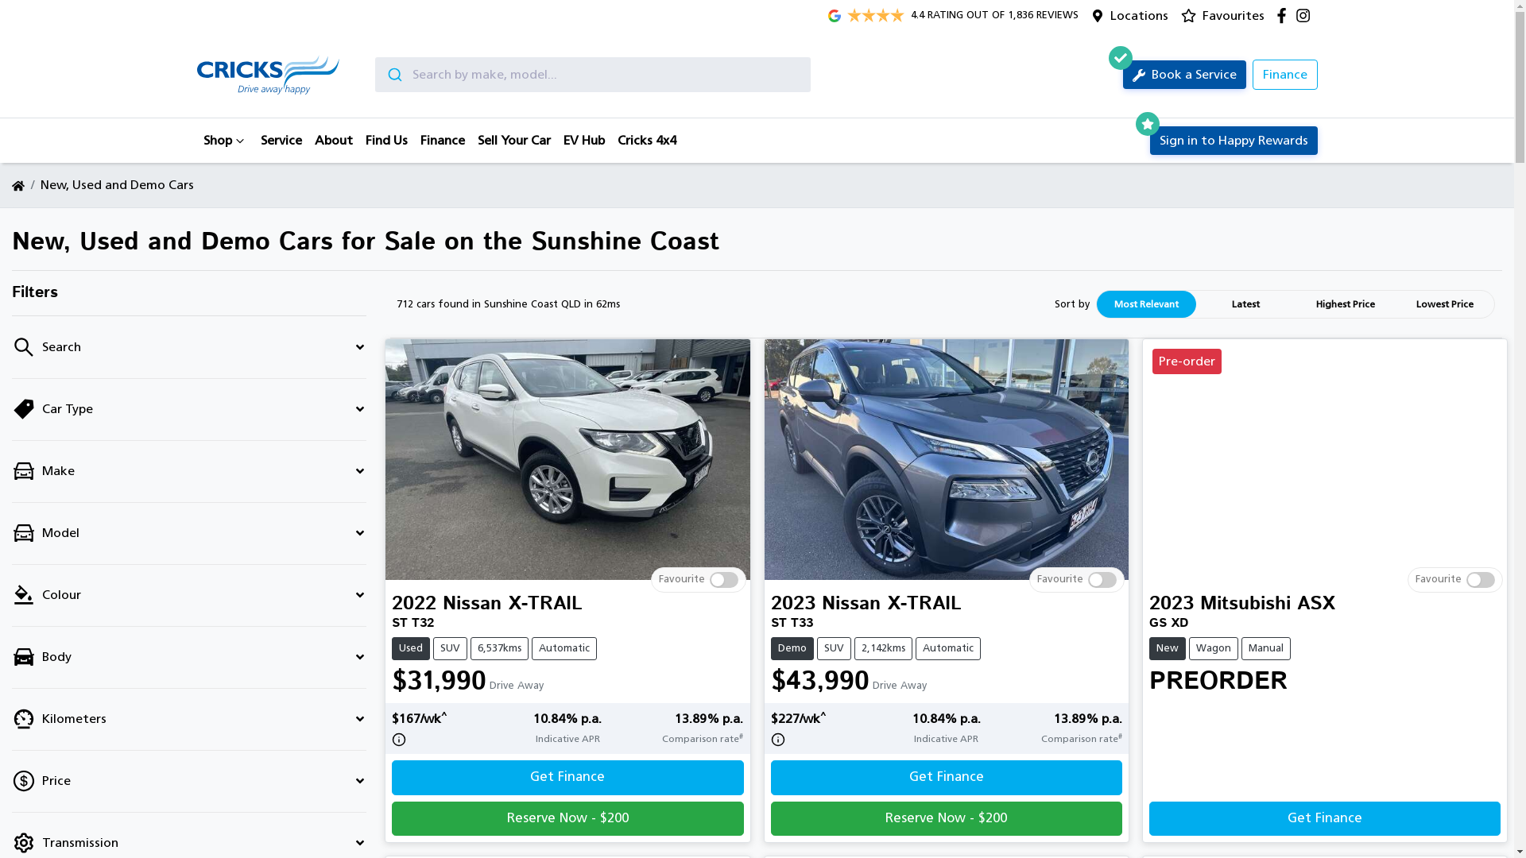 The height and width of the screenshot is (858, 1526). What do you see at coordinates (189, 720) in the screenshot?
I see `Kilometers` at bounding box center [189, 720].